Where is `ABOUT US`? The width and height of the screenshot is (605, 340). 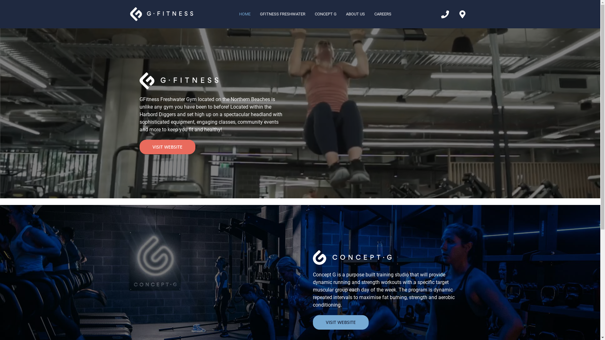 ABOUT US is located at coordinates (355, 14).